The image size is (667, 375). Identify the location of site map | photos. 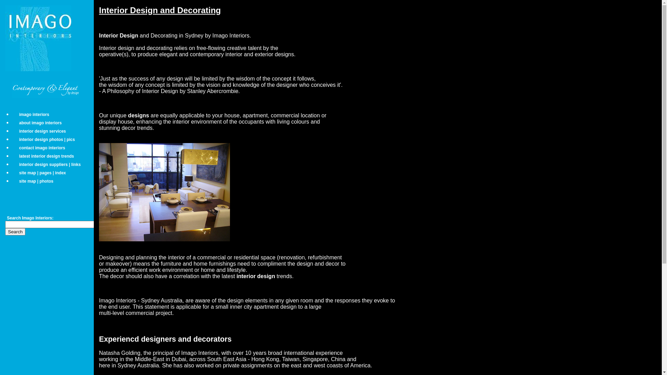
(36, 181).